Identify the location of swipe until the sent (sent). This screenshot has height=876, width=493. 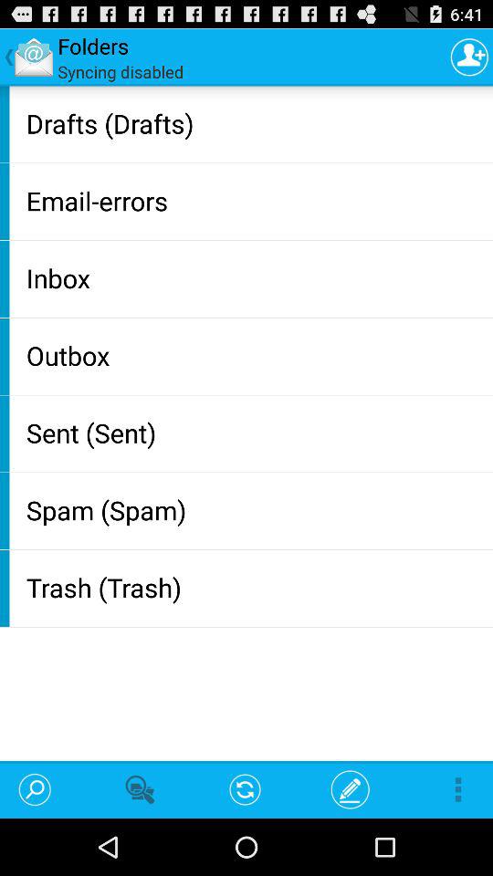
(256, 433).